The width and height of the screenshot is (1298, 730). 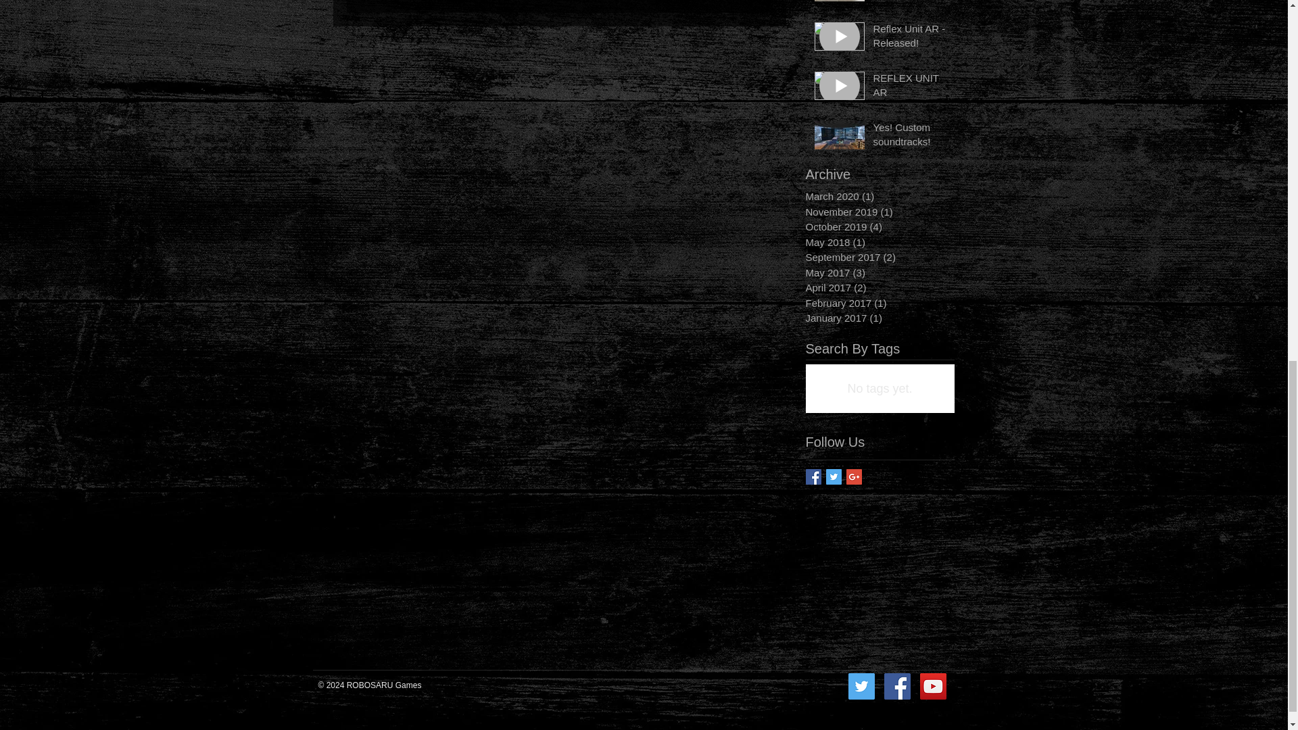 What do you see at coordinates (910, 88) in the screenshot?
I see `REFLEX UNIT AR` at bounding box center [910, 88].